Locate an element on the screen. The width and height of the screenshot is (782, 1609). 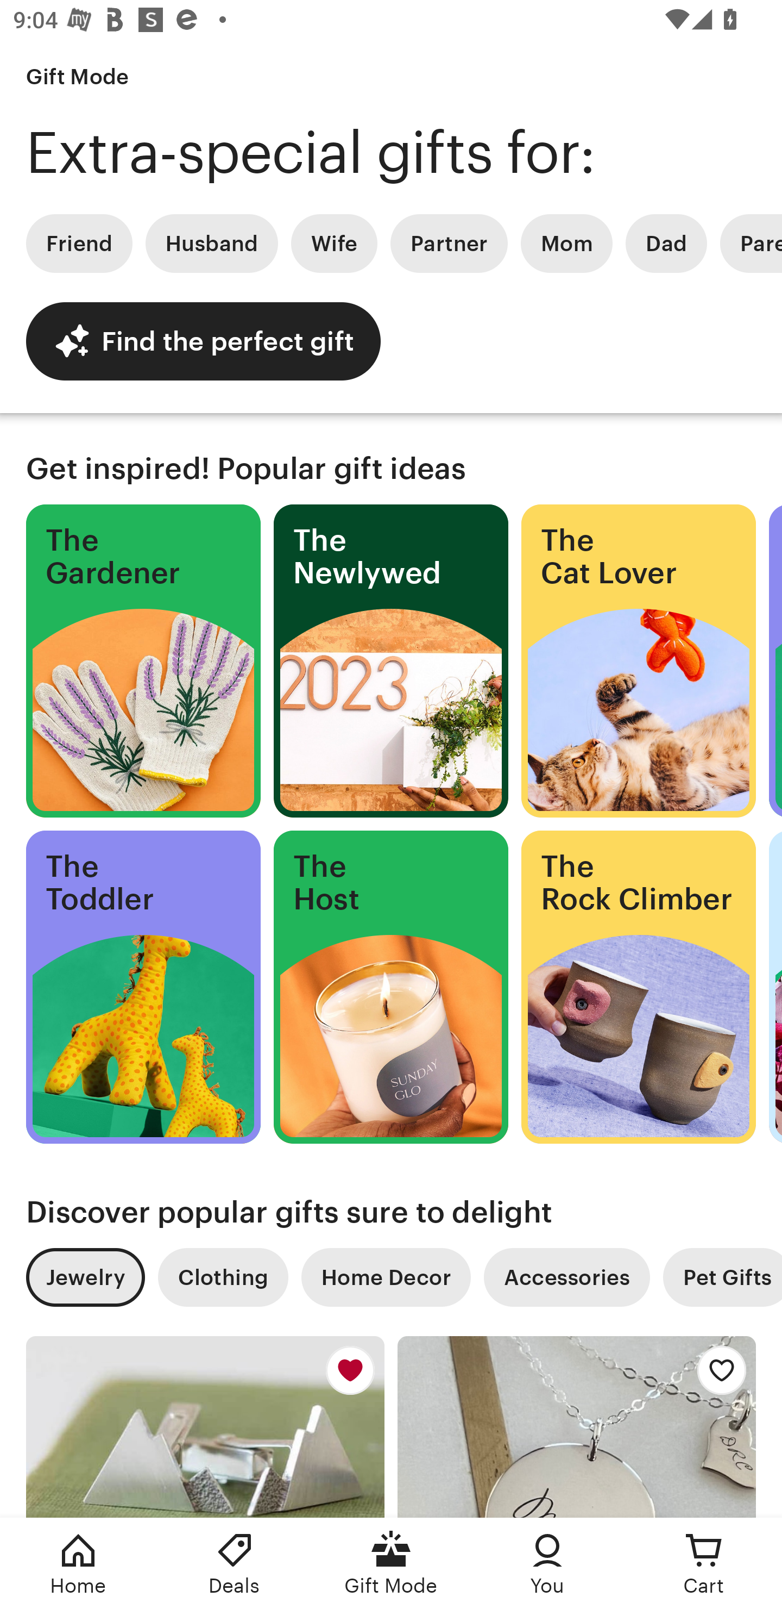
Partner is located at coordinates (449, 244).